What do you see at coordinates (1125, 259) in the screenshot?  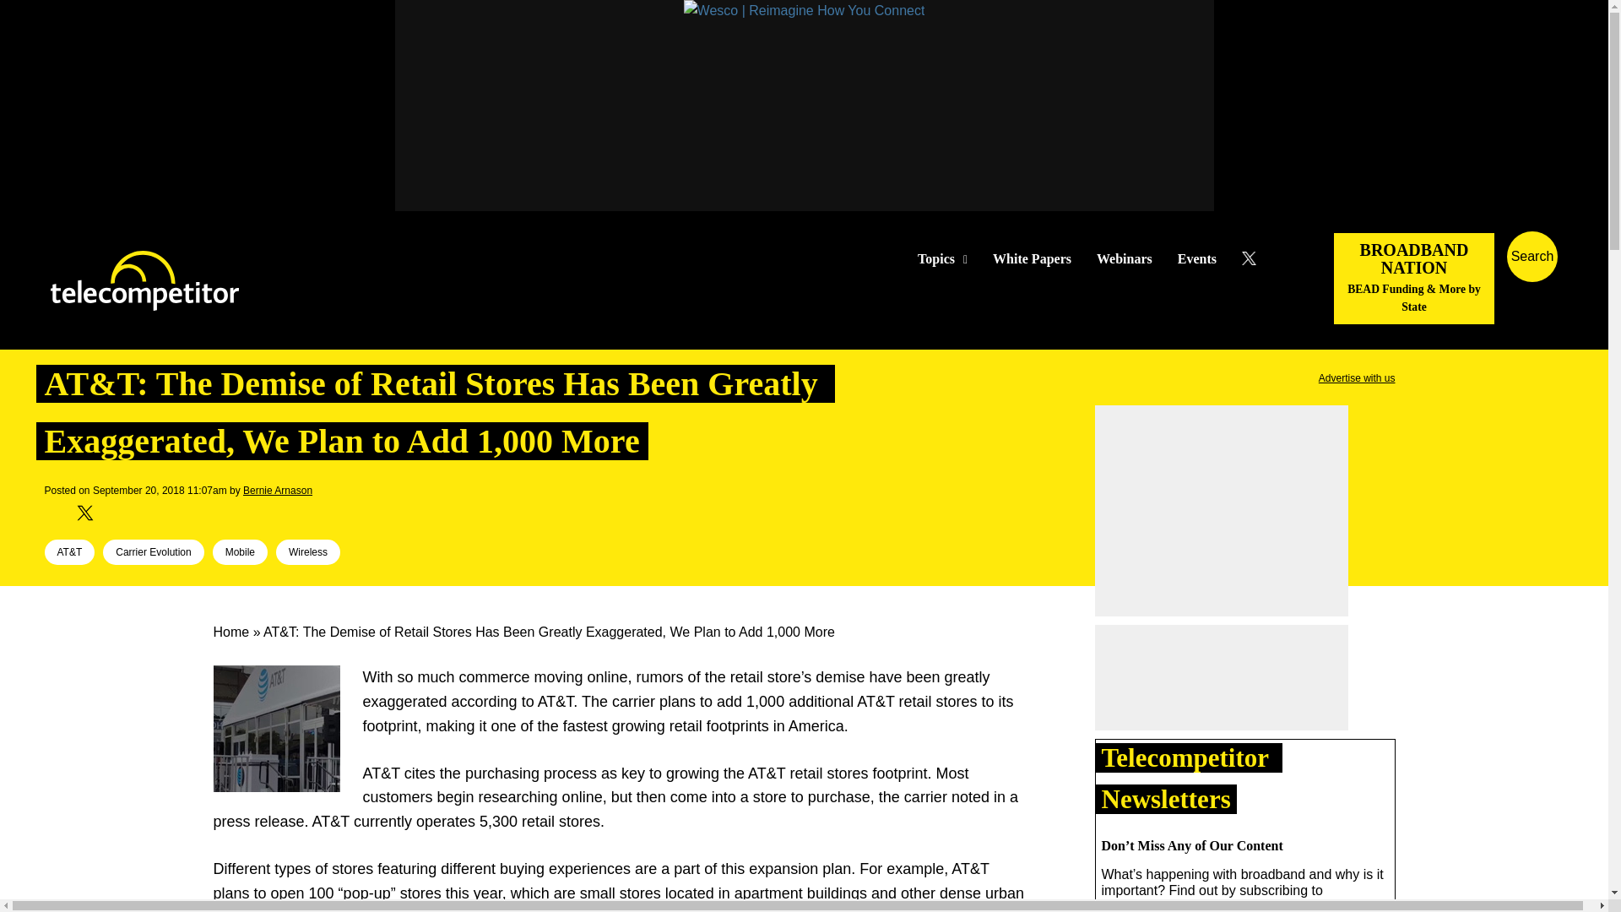 I see `Webinars` at bounding box center [1125, 259].